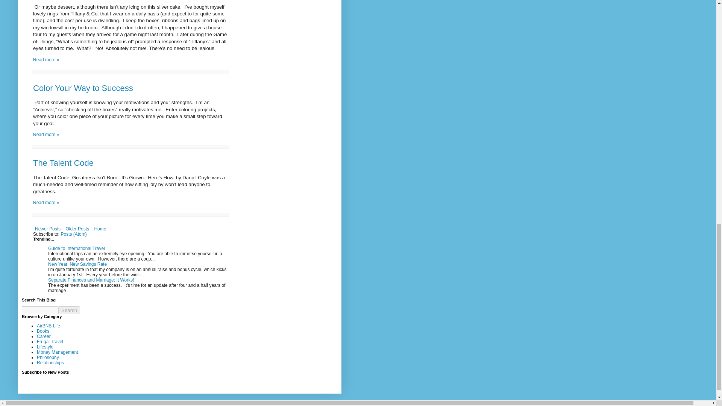 The width and height of the screenshot is (722, 406). Describe the element at coordinates (50, 341) in the screenshot. I see `Frugal Travel` at that location.